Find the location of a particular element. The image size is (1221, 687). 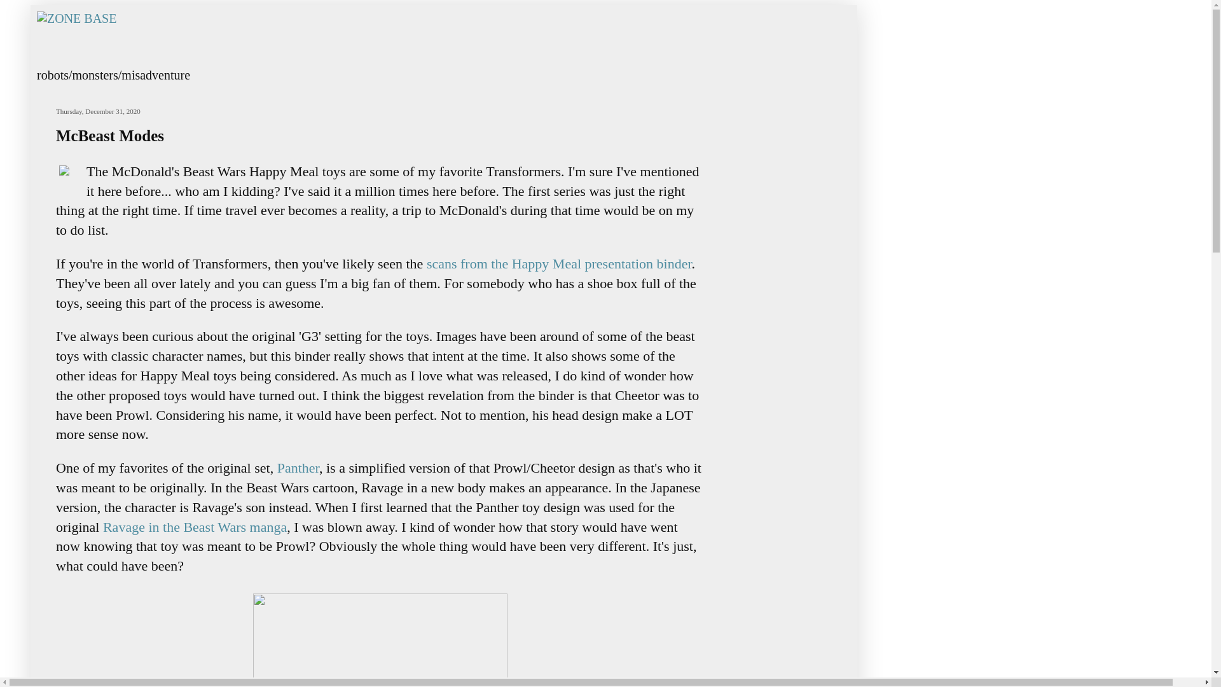

Panther is located at coordinates (298, 468).